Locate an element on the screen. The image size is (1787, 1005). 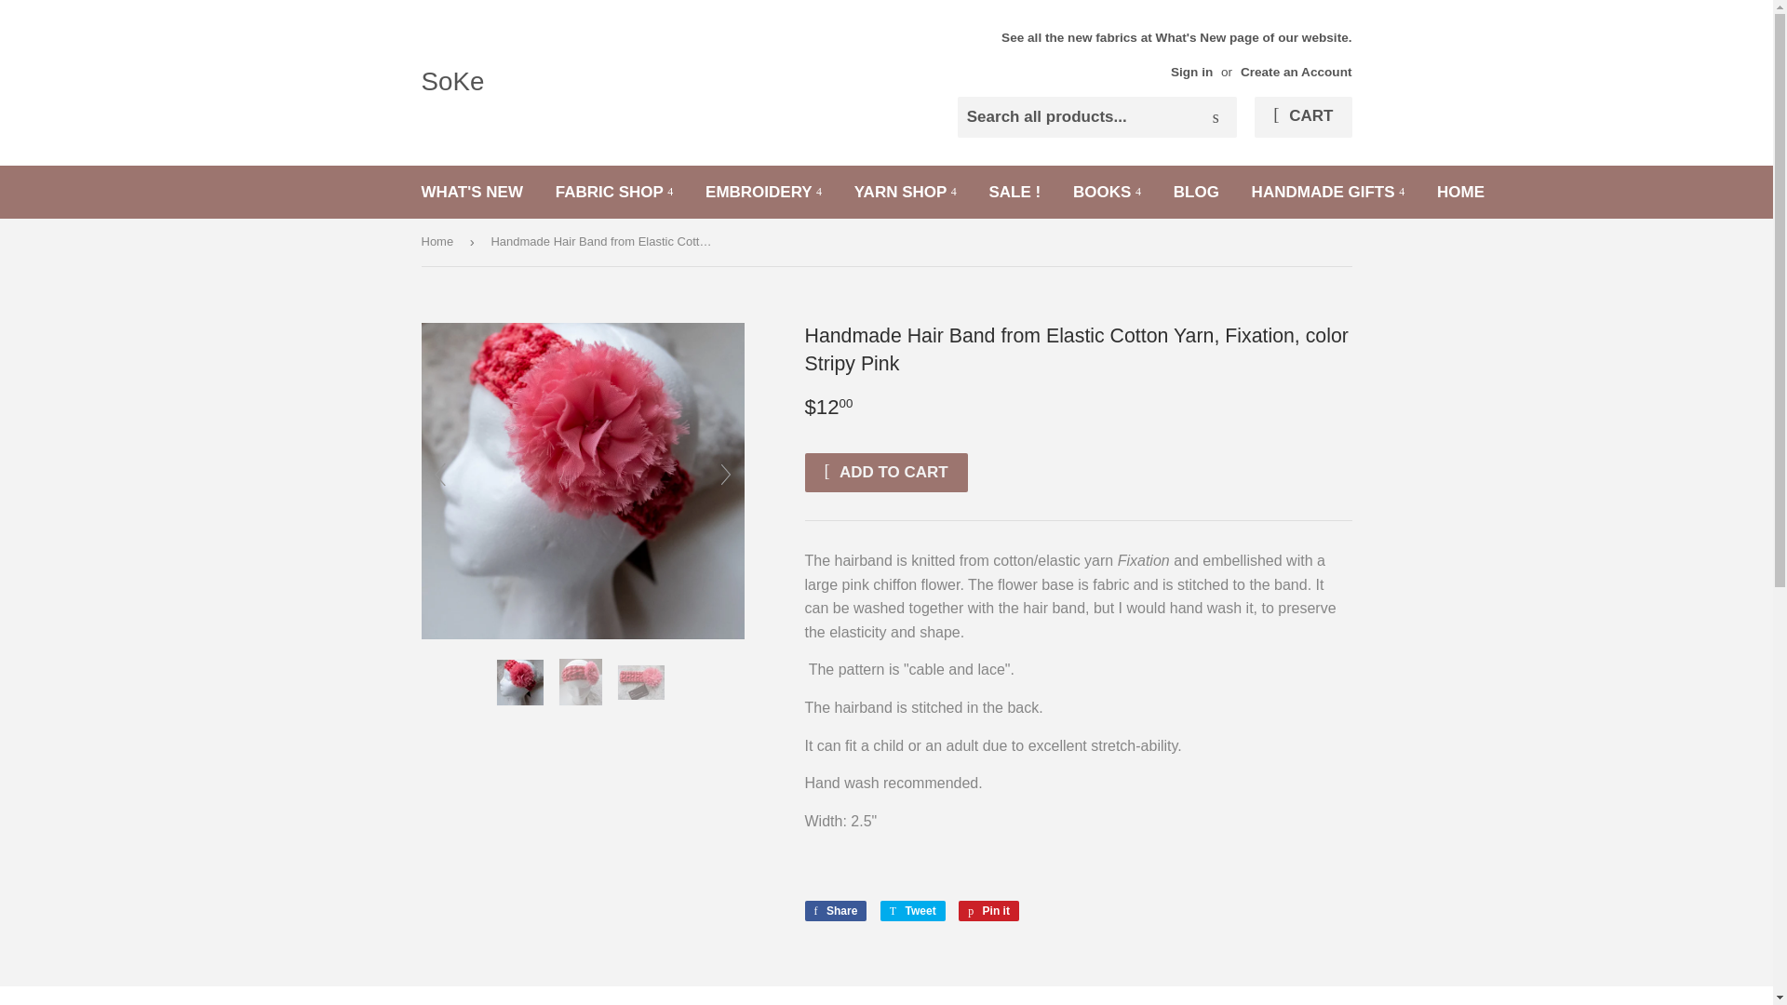
Pin on Pinterest is located at coordinates (988, 910).